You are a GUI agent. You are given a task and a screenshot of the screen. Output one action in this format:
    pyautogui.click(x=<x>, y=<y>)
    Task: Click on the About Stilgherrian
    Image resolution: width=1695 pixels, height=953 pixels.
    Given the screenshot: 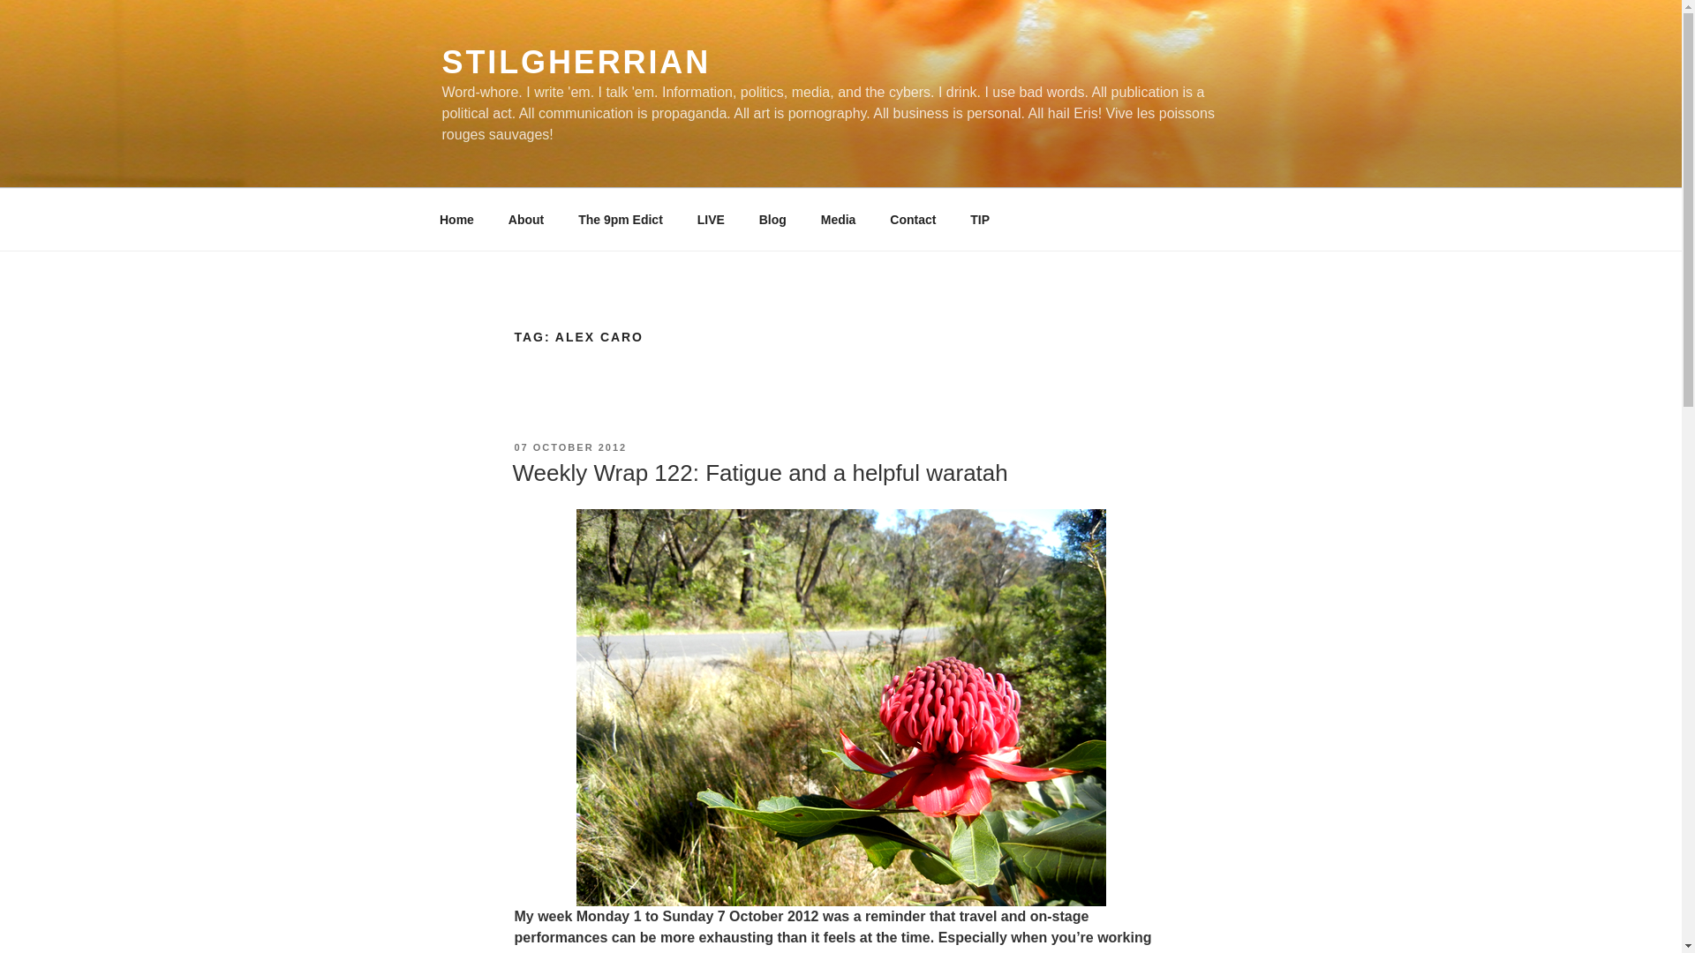 What is the action you would take?
    pyautogui.click(x=526, y=219)
    